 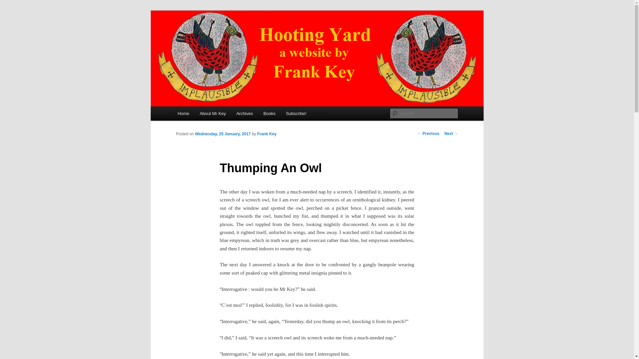 What do you see at coordinates (222, 134) in the screenshot?
I see `Wednesday, 25 January, 2017` at bounding box center [222, 134].